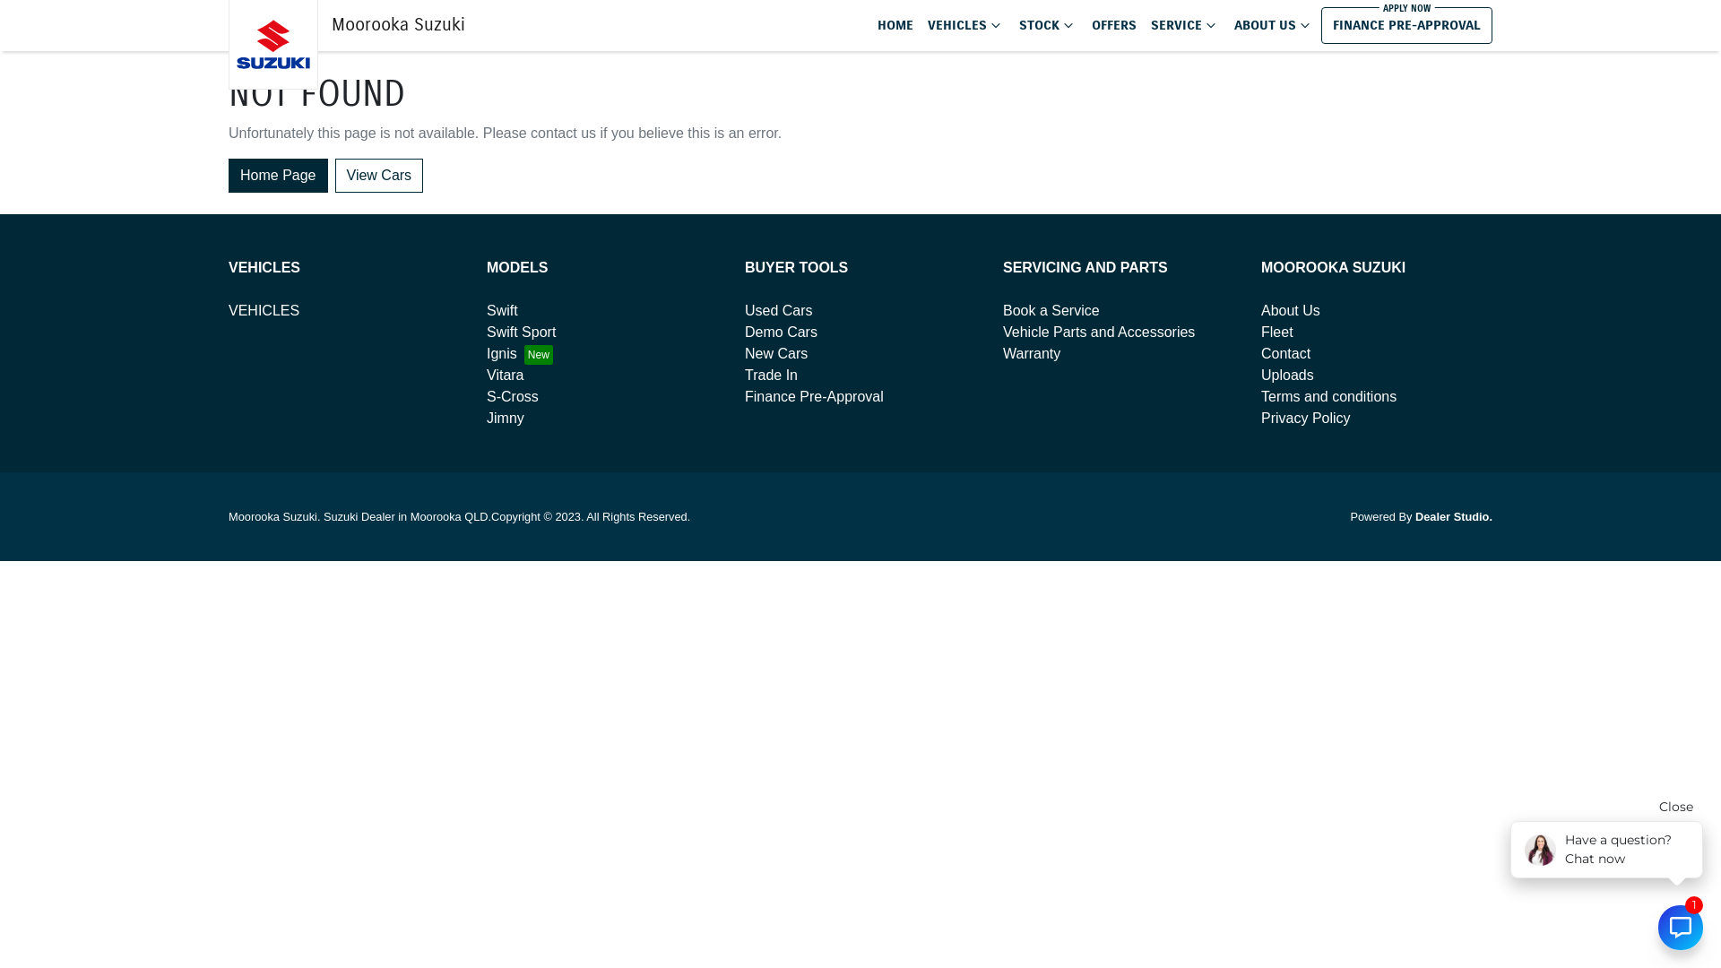 This screenshot has width=1721, height=968. I want to click on Finance Pre-Approval, so click(814, 396).